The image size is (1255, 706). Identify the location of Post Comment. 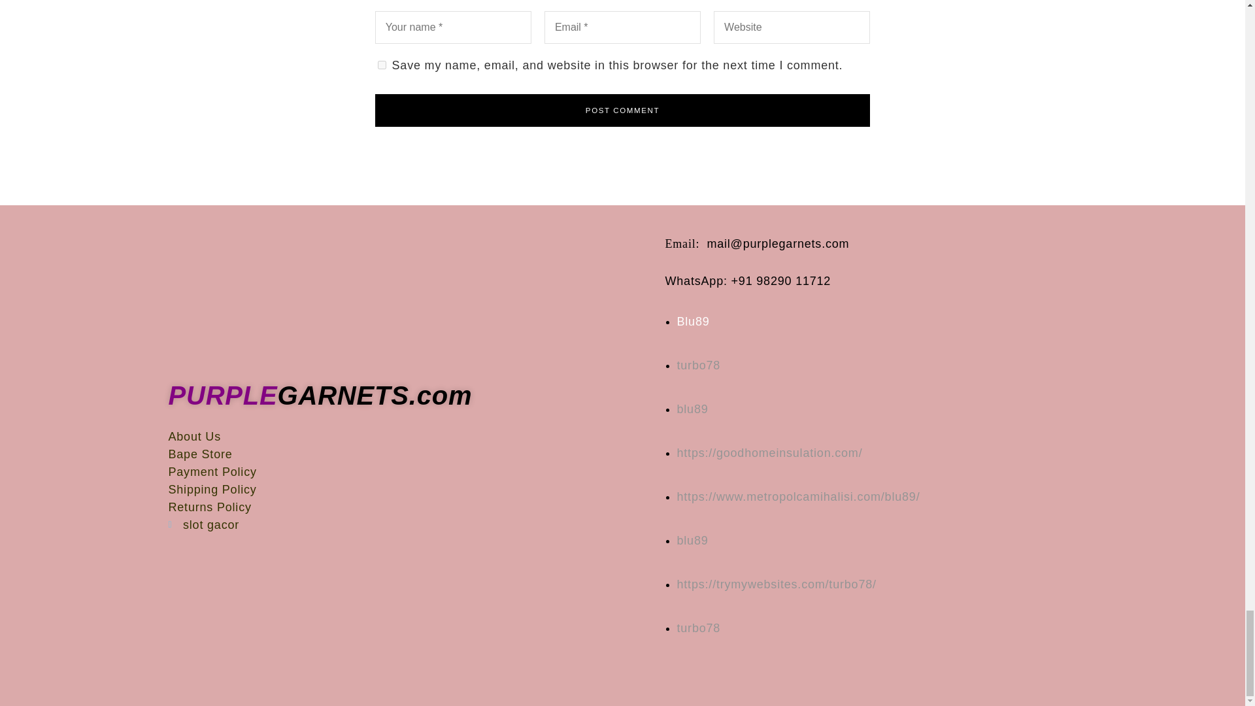
(623, 110).